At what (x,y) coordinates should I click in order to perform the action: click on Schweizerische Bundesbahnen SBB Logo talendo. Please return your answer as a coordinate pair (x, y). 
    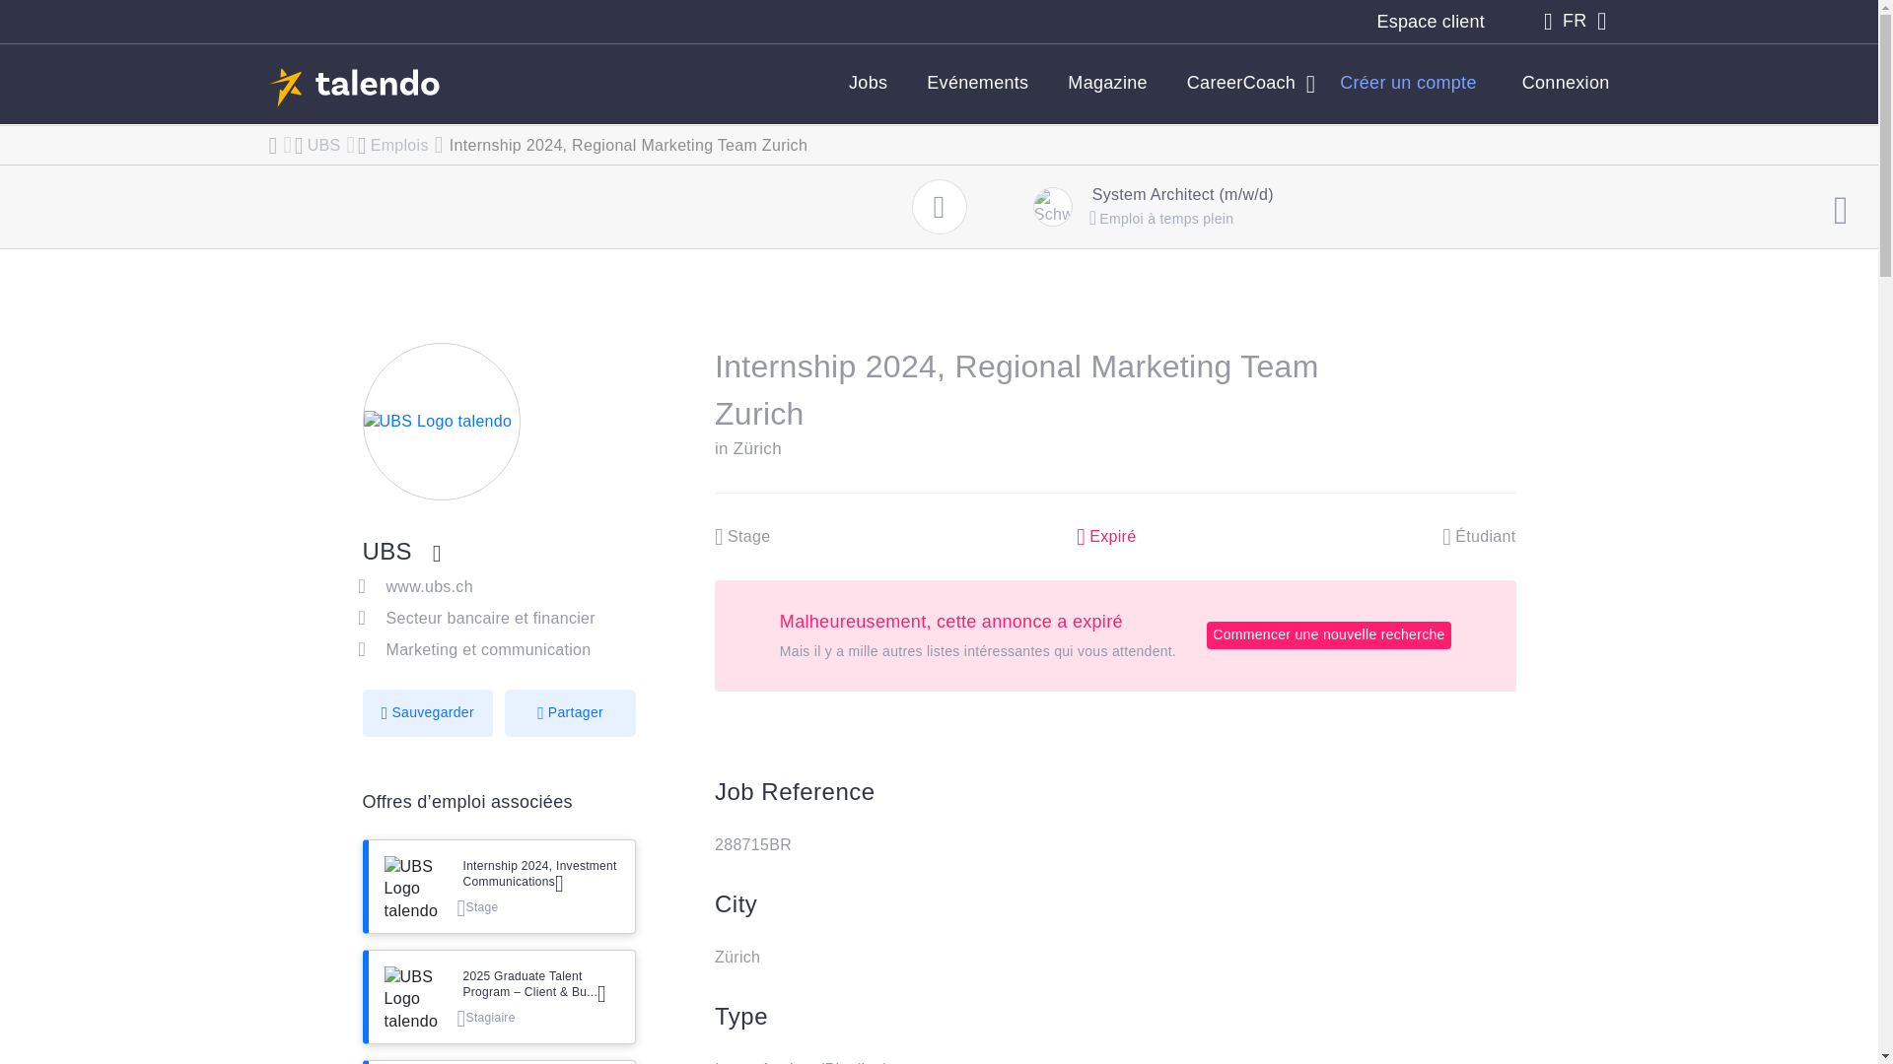
    Looking at the image, I should click on (1052, 207).